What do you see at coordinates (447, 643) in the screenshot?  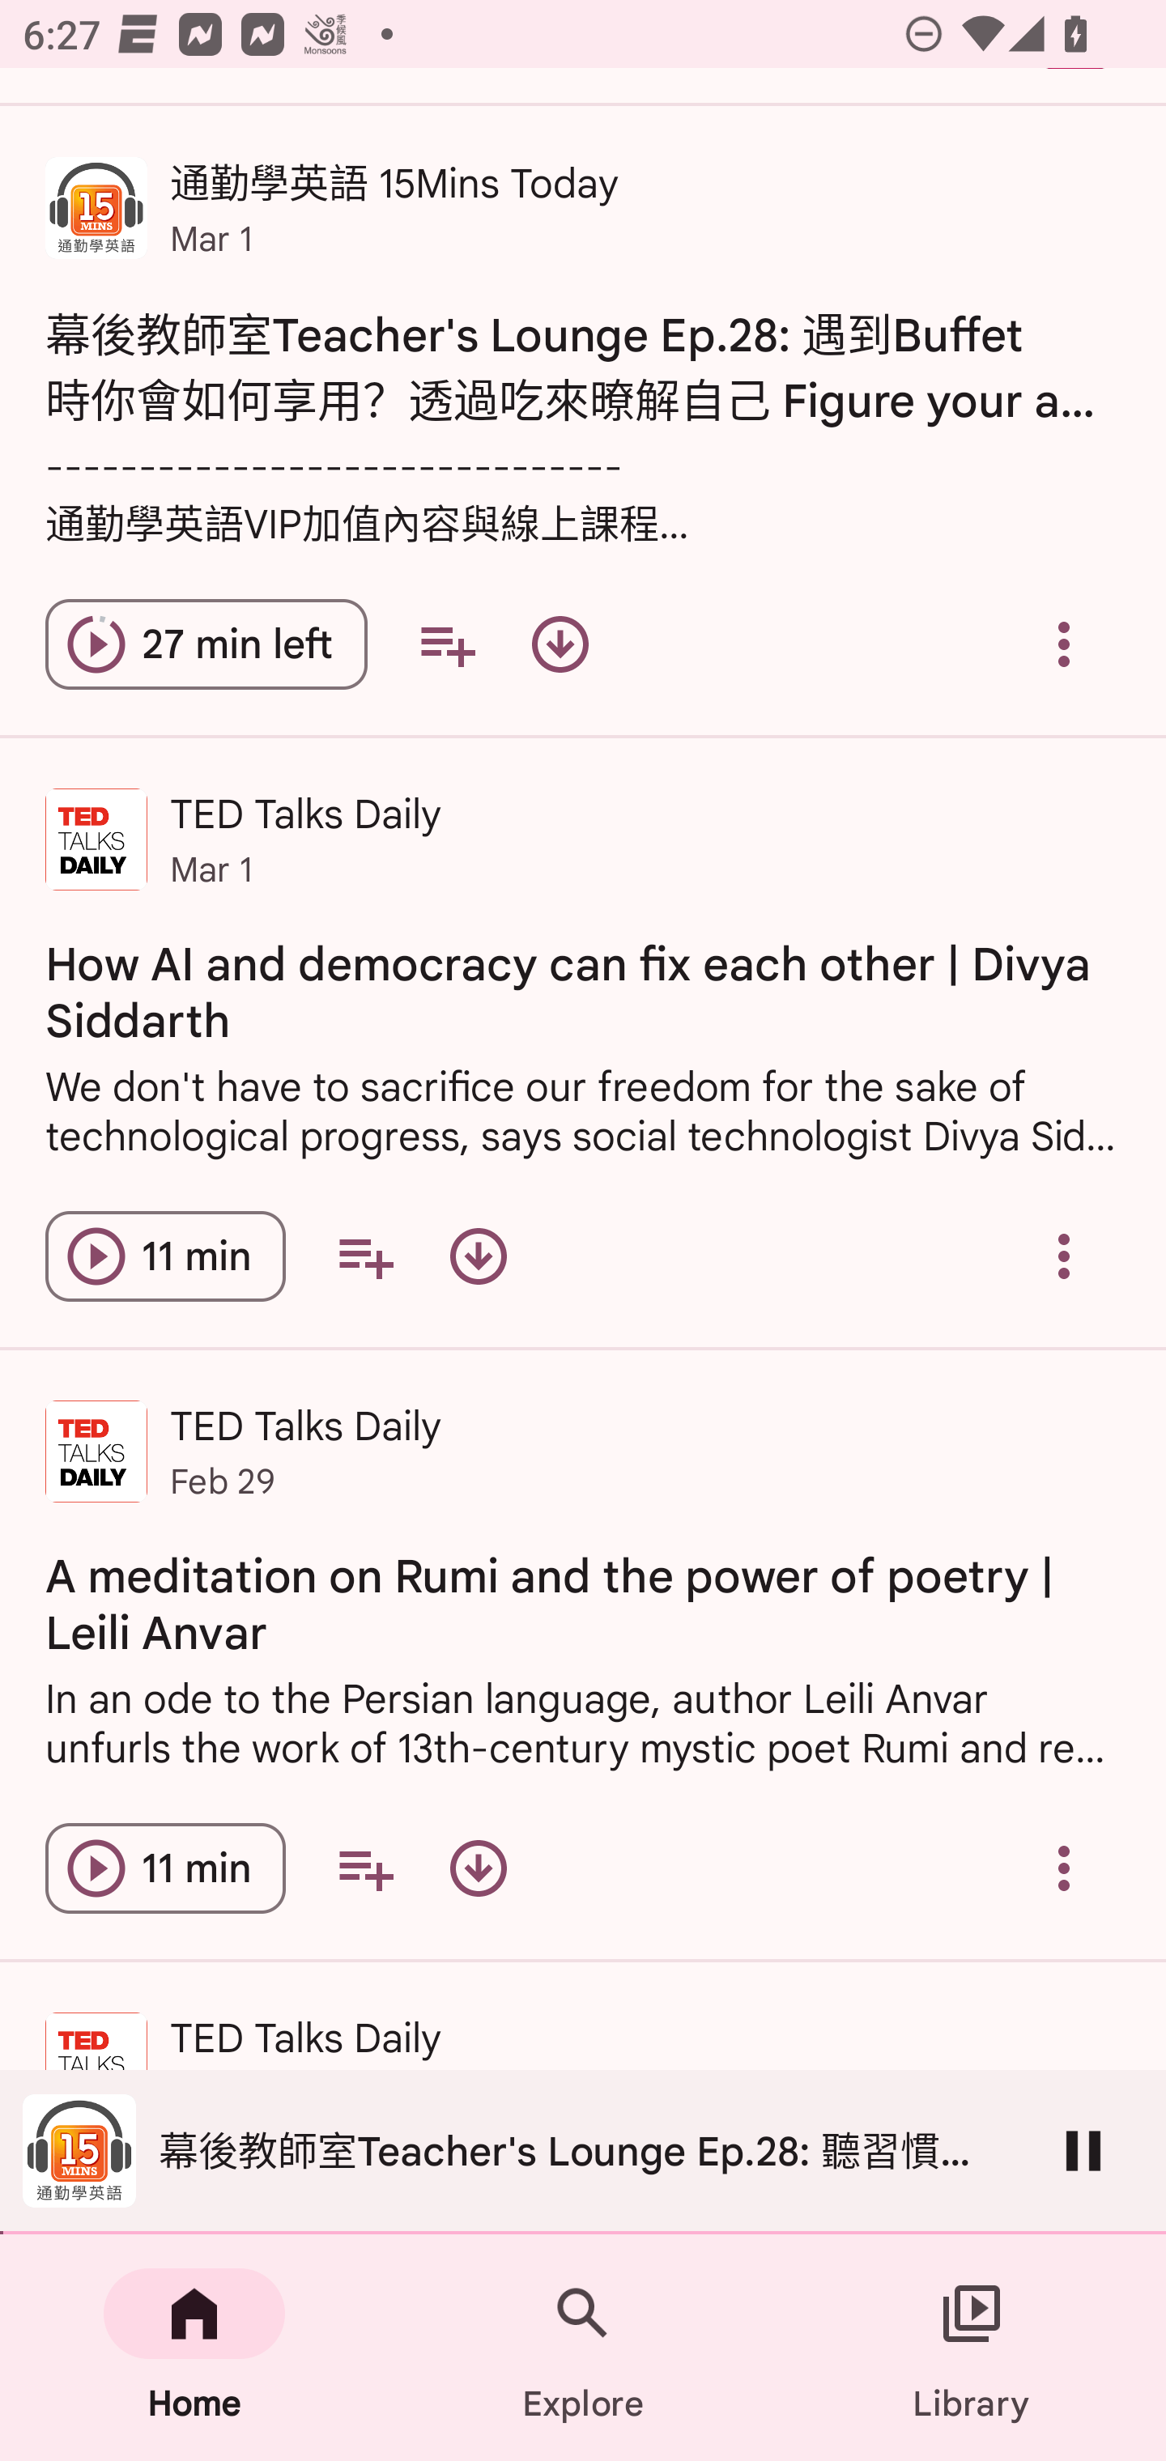 I see `Add to your queue` at bounding box center [447, 643].